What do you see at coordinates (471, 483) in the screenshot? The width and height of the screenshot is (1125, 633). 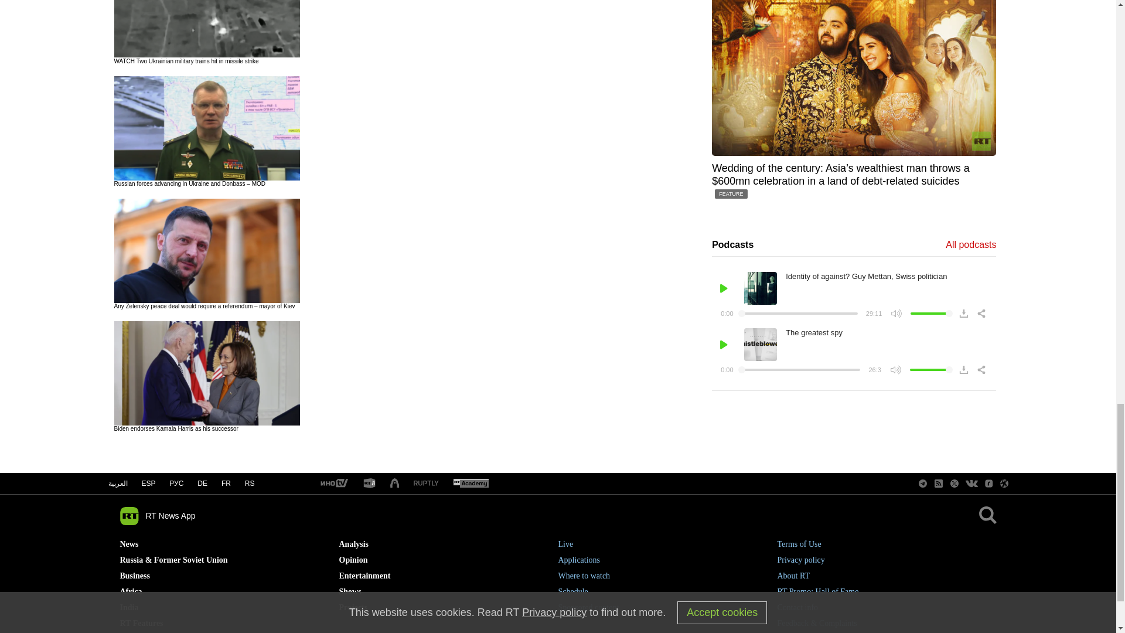 I see `RT ` at bounding box center [471, 483].